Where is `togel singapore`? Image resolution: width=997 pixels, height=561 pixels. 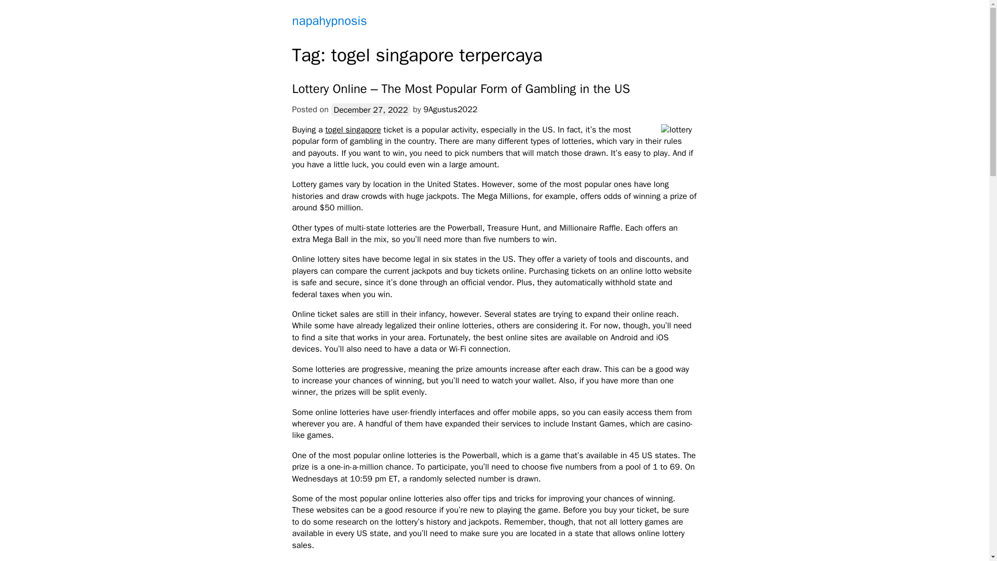 togel singapore is located at coordinates (353, 130).